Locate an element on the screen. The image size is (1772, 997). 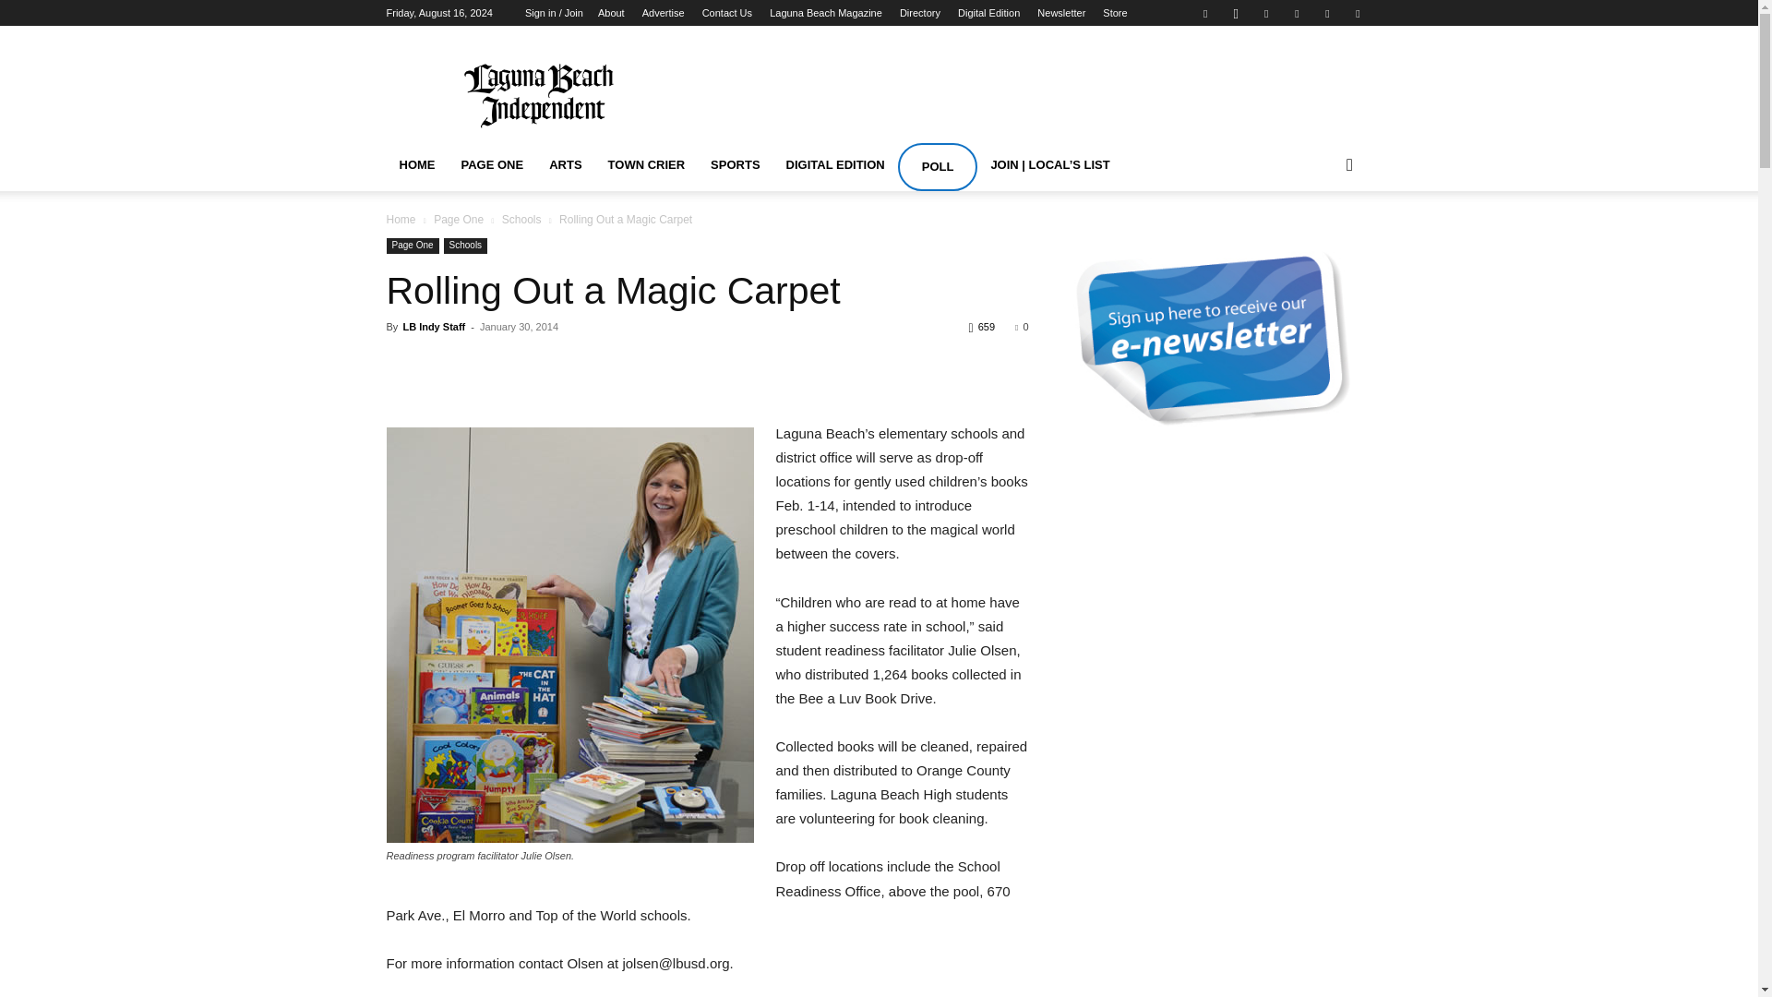
View all posts in Schools is located at coordinates (521, 220).